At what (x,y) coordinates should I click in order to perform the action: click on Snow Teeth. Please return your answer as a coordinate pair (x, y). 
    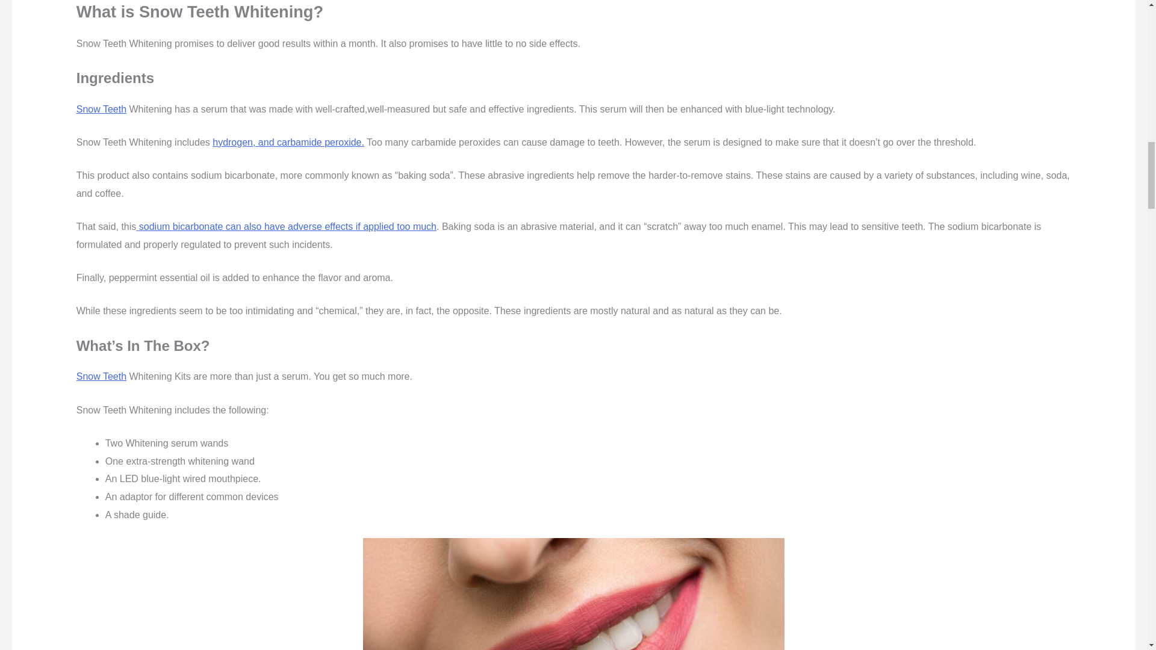
    Looking at the image, I should click on (101, 376).